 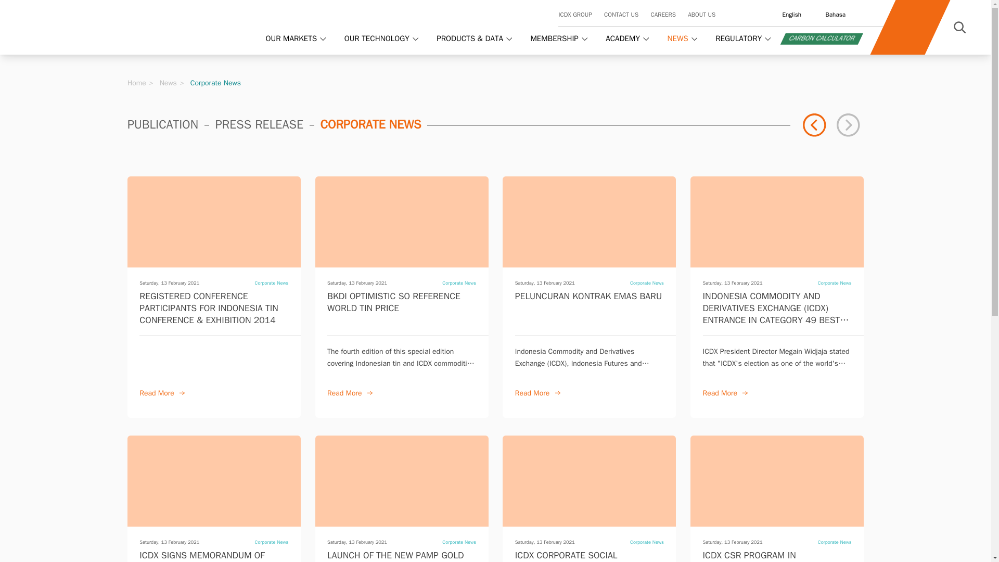 What do you see at coordinates (371, 125) in the screenshot?
I see `CORPORATE NEWS` at bounding box center [371, 125].